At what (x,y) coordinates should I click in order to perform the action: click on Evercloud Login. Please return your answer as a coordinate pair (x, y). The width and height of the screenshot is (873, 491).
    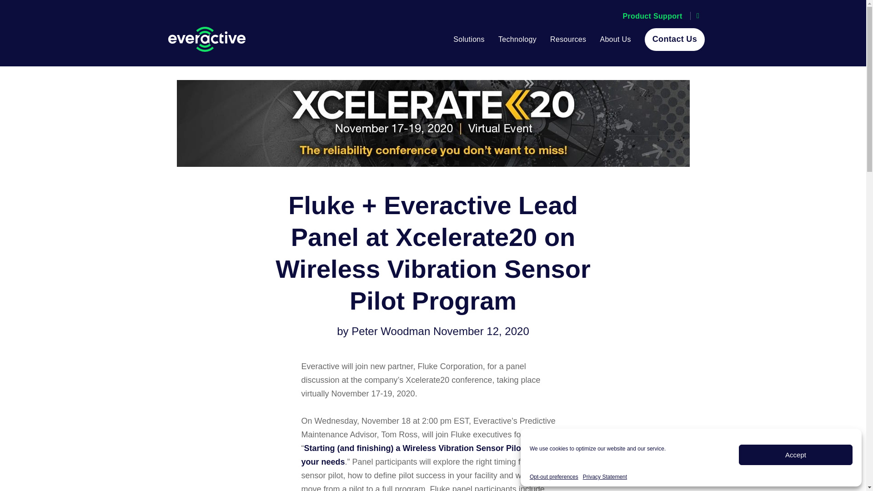
    Looking at the image, I should click on (653, 16).